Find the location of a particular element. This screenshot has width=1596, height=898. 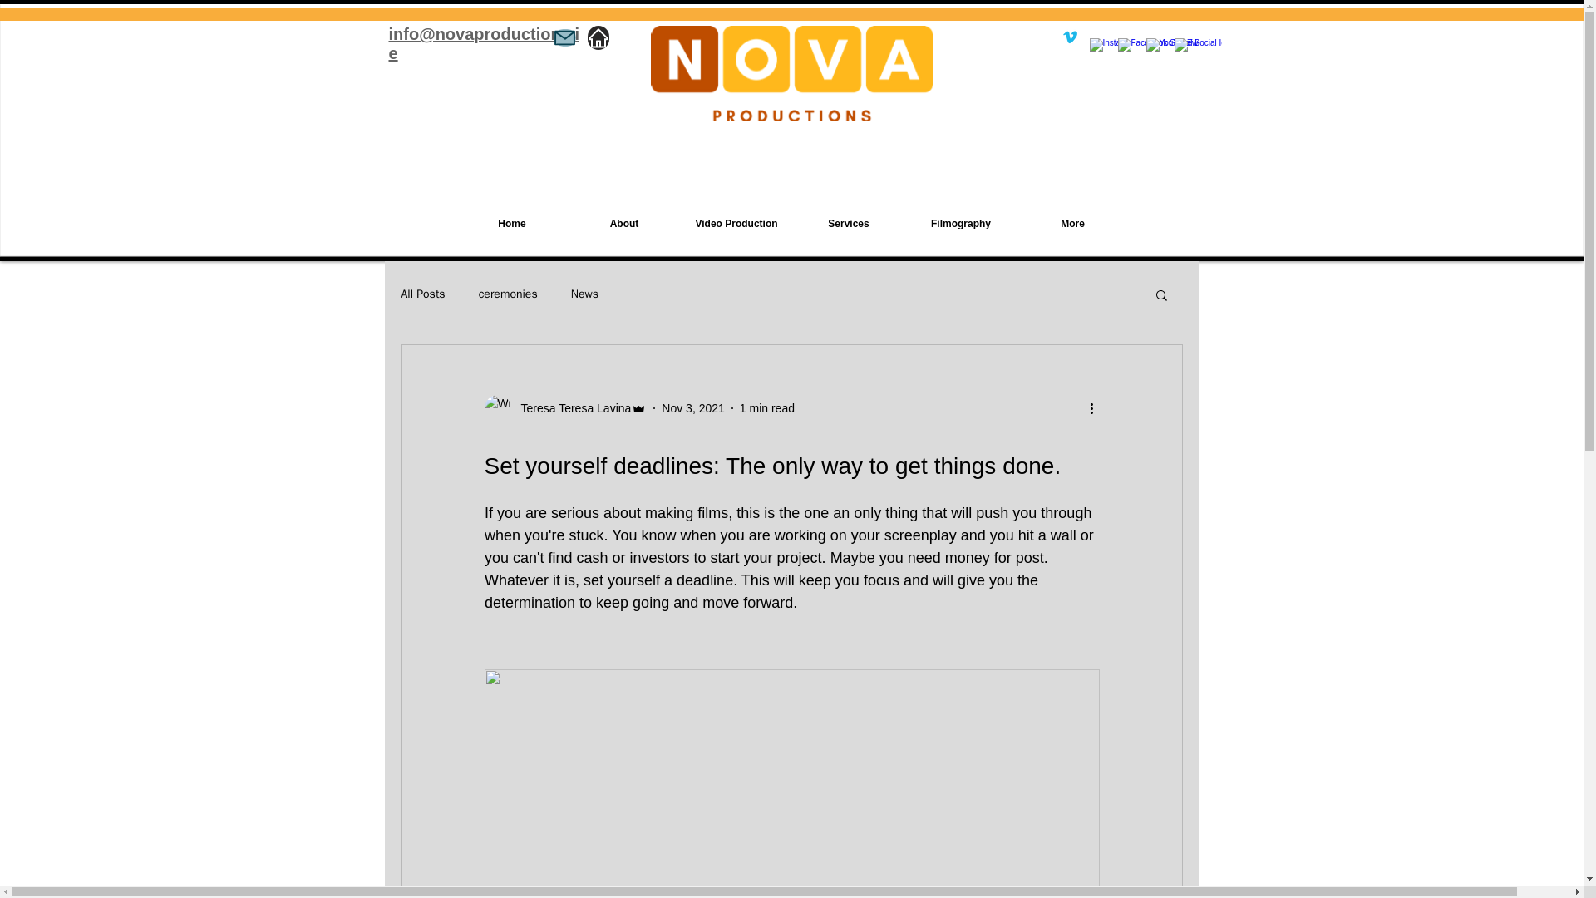

Video Production is located at coordinates (735, 216).